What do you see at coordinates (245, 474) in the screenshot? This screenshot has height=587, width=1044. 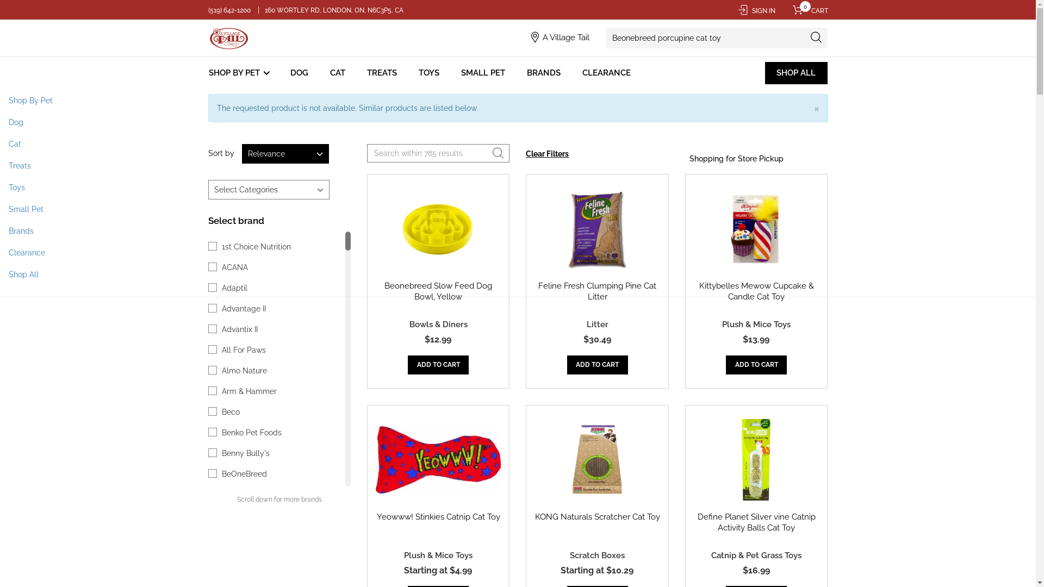 I see `BeOneBreed` at bounding box center [245, 474].